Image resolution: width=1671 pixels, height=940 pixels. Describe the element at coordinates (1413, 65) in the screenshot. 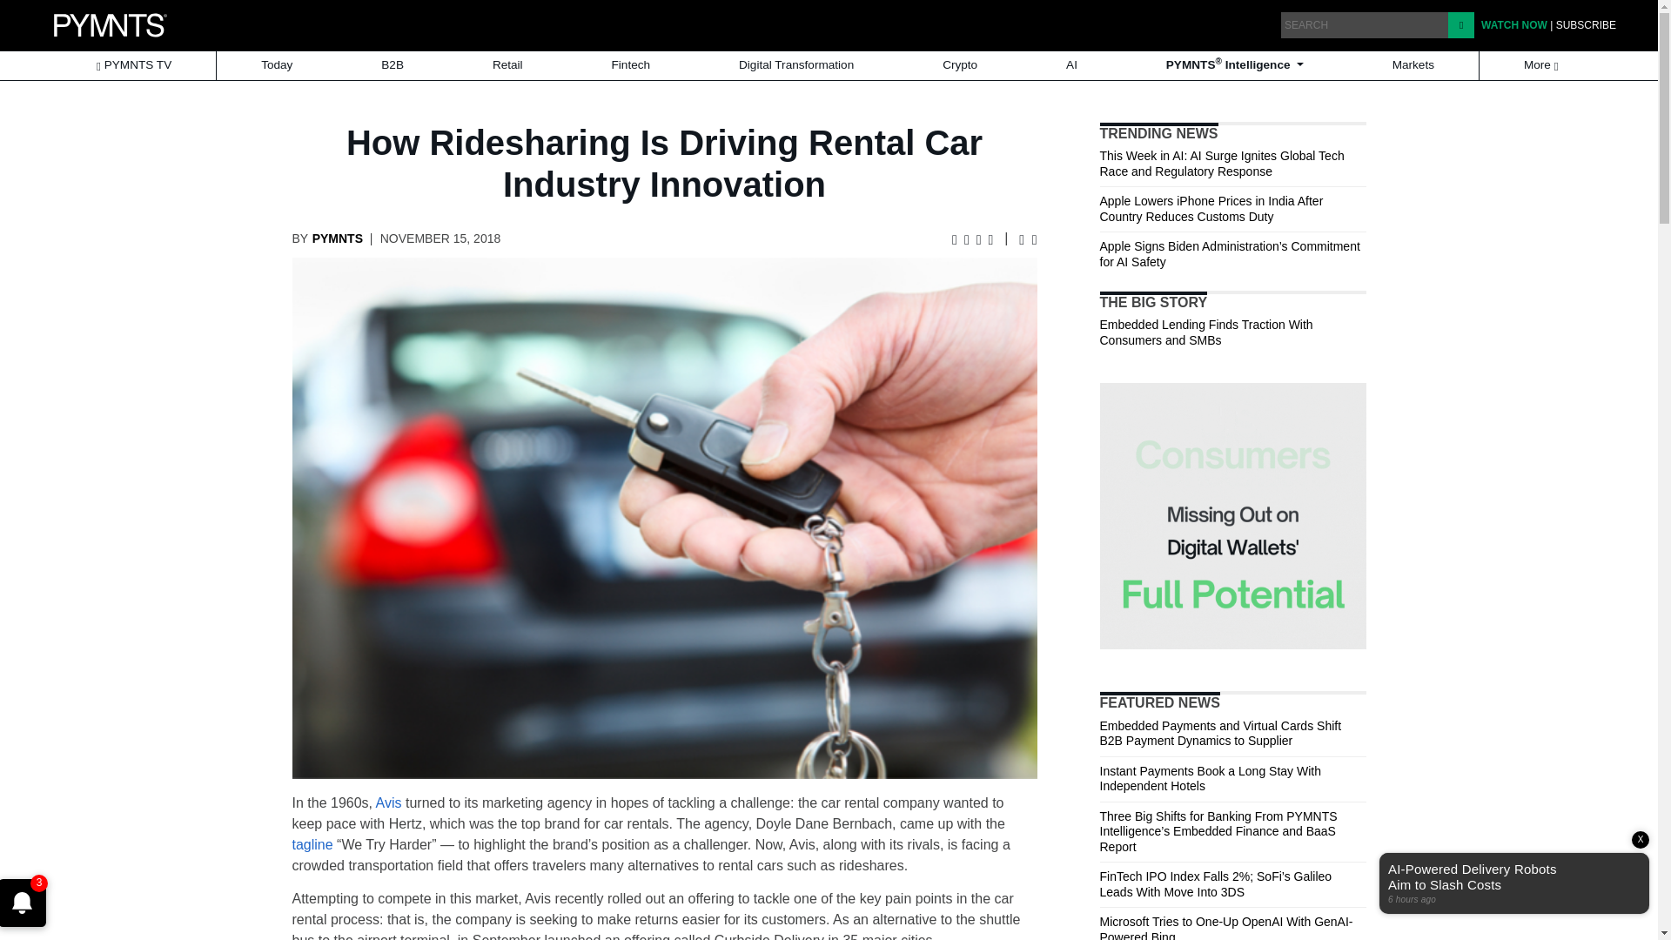

I see `Markets` at that location.